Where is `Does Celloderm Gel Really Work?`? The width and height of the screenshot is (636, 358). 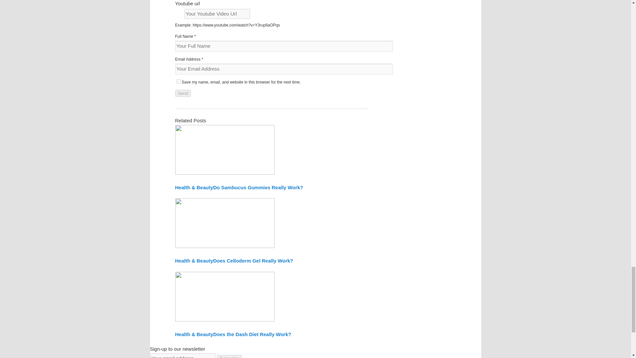 Does Celloderm Gel Really Work? is located at coordinates (253, 261).